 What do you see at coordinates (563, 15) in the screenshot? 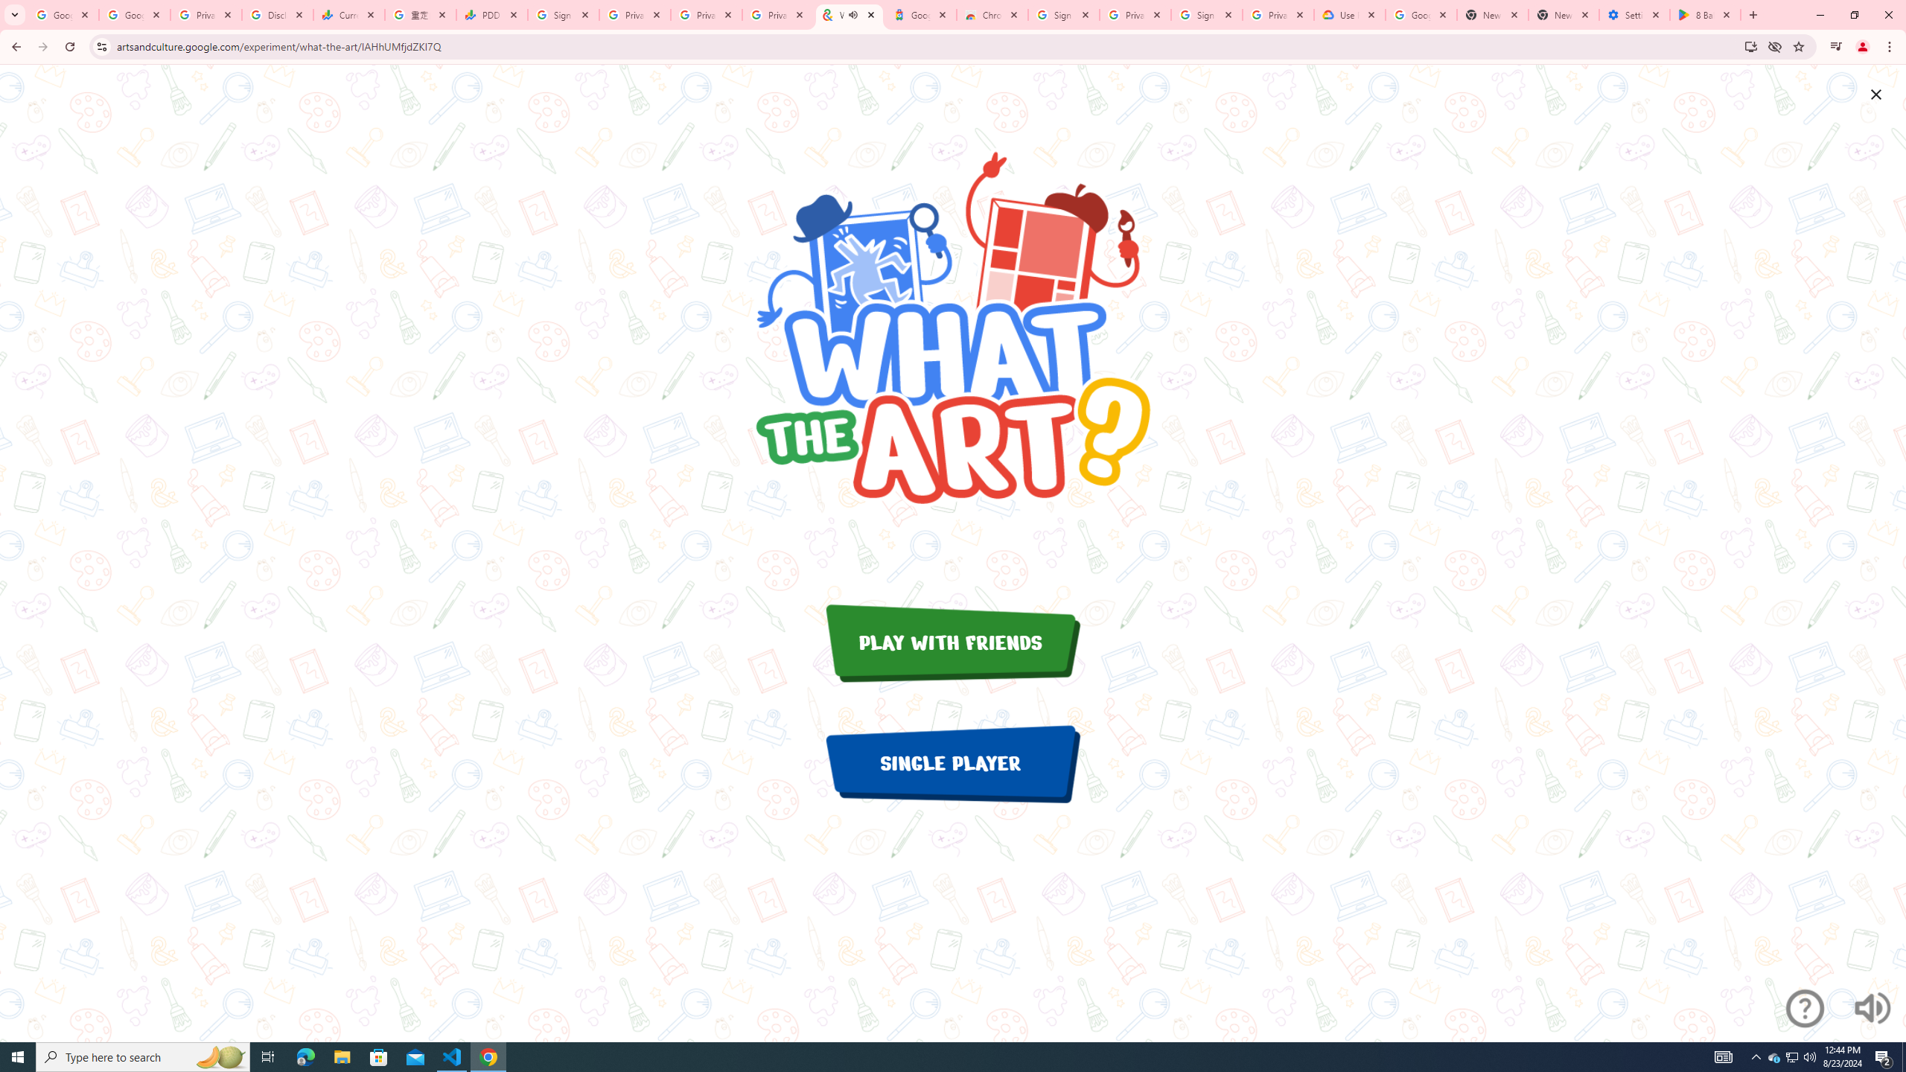
I see `Sign in - Google Accounts` at bounding box center [563, 15].